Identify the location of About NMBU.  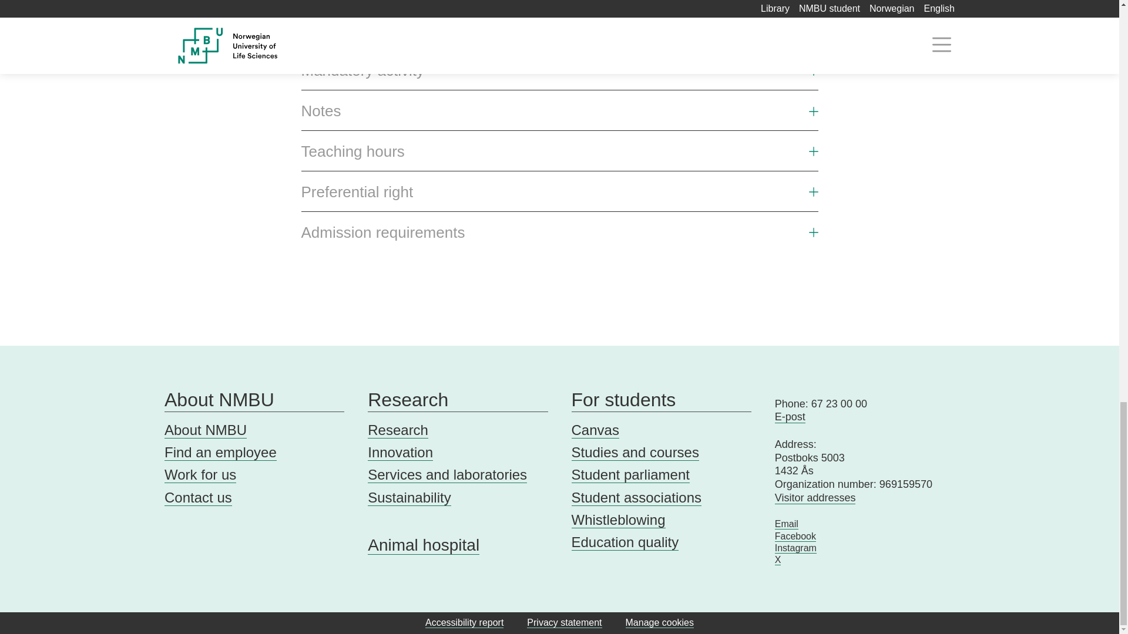
(206, 430).